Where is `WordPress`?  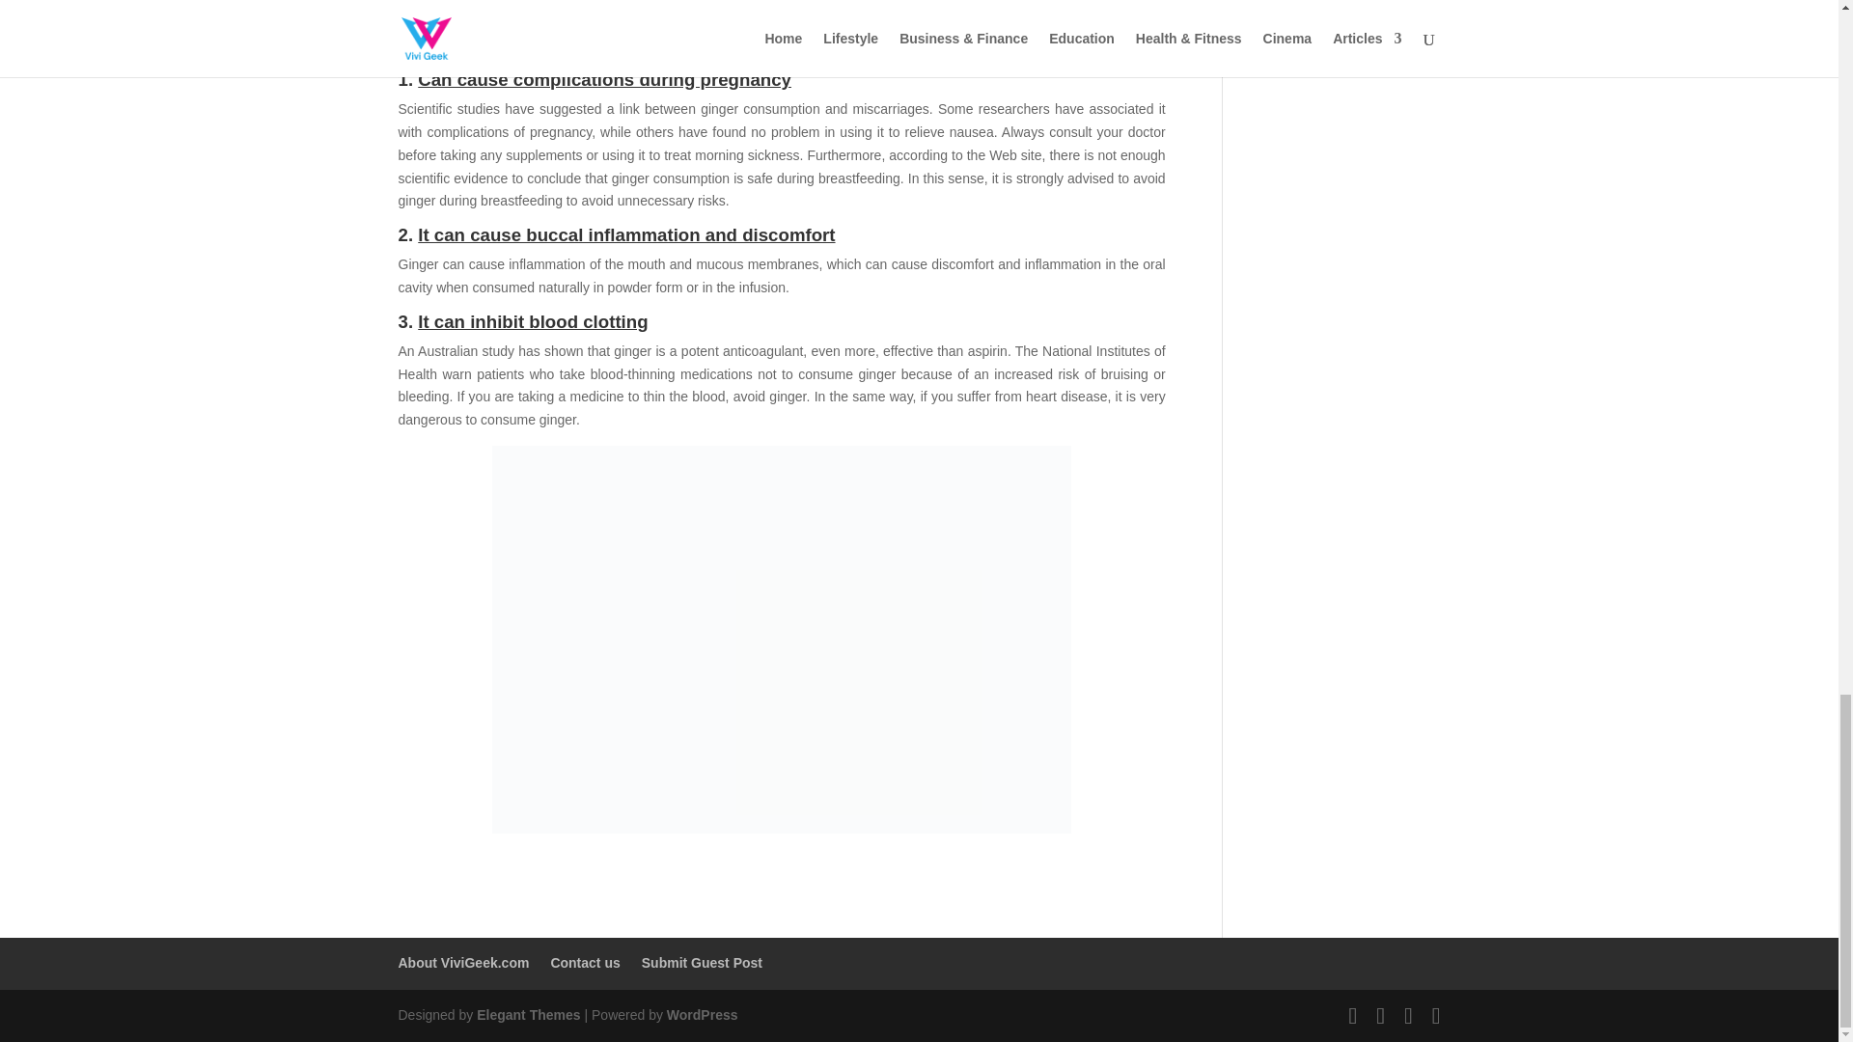 WordPress is located at coordinates (703, 1015).